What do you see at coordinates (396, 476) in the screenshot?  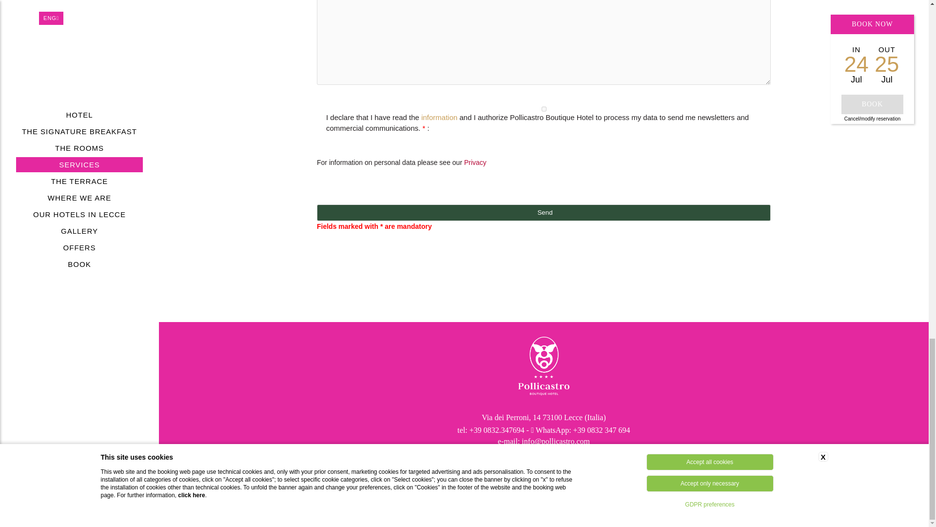 I see `Brochure` at bounding box center [396, 476].